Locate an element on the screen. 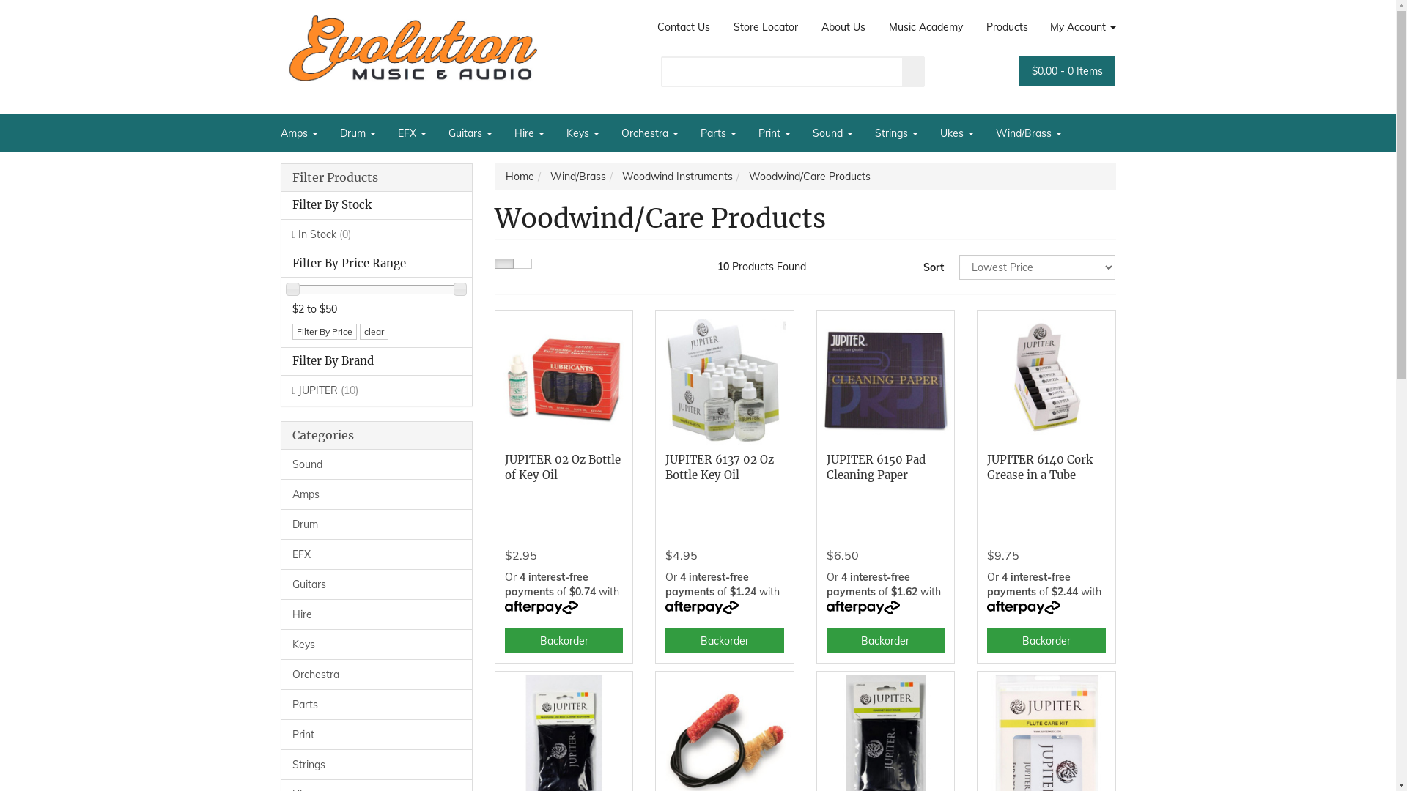 The width and height of the screenshot is (1407, 791). Filter Products is located at coordinates (377, 178).